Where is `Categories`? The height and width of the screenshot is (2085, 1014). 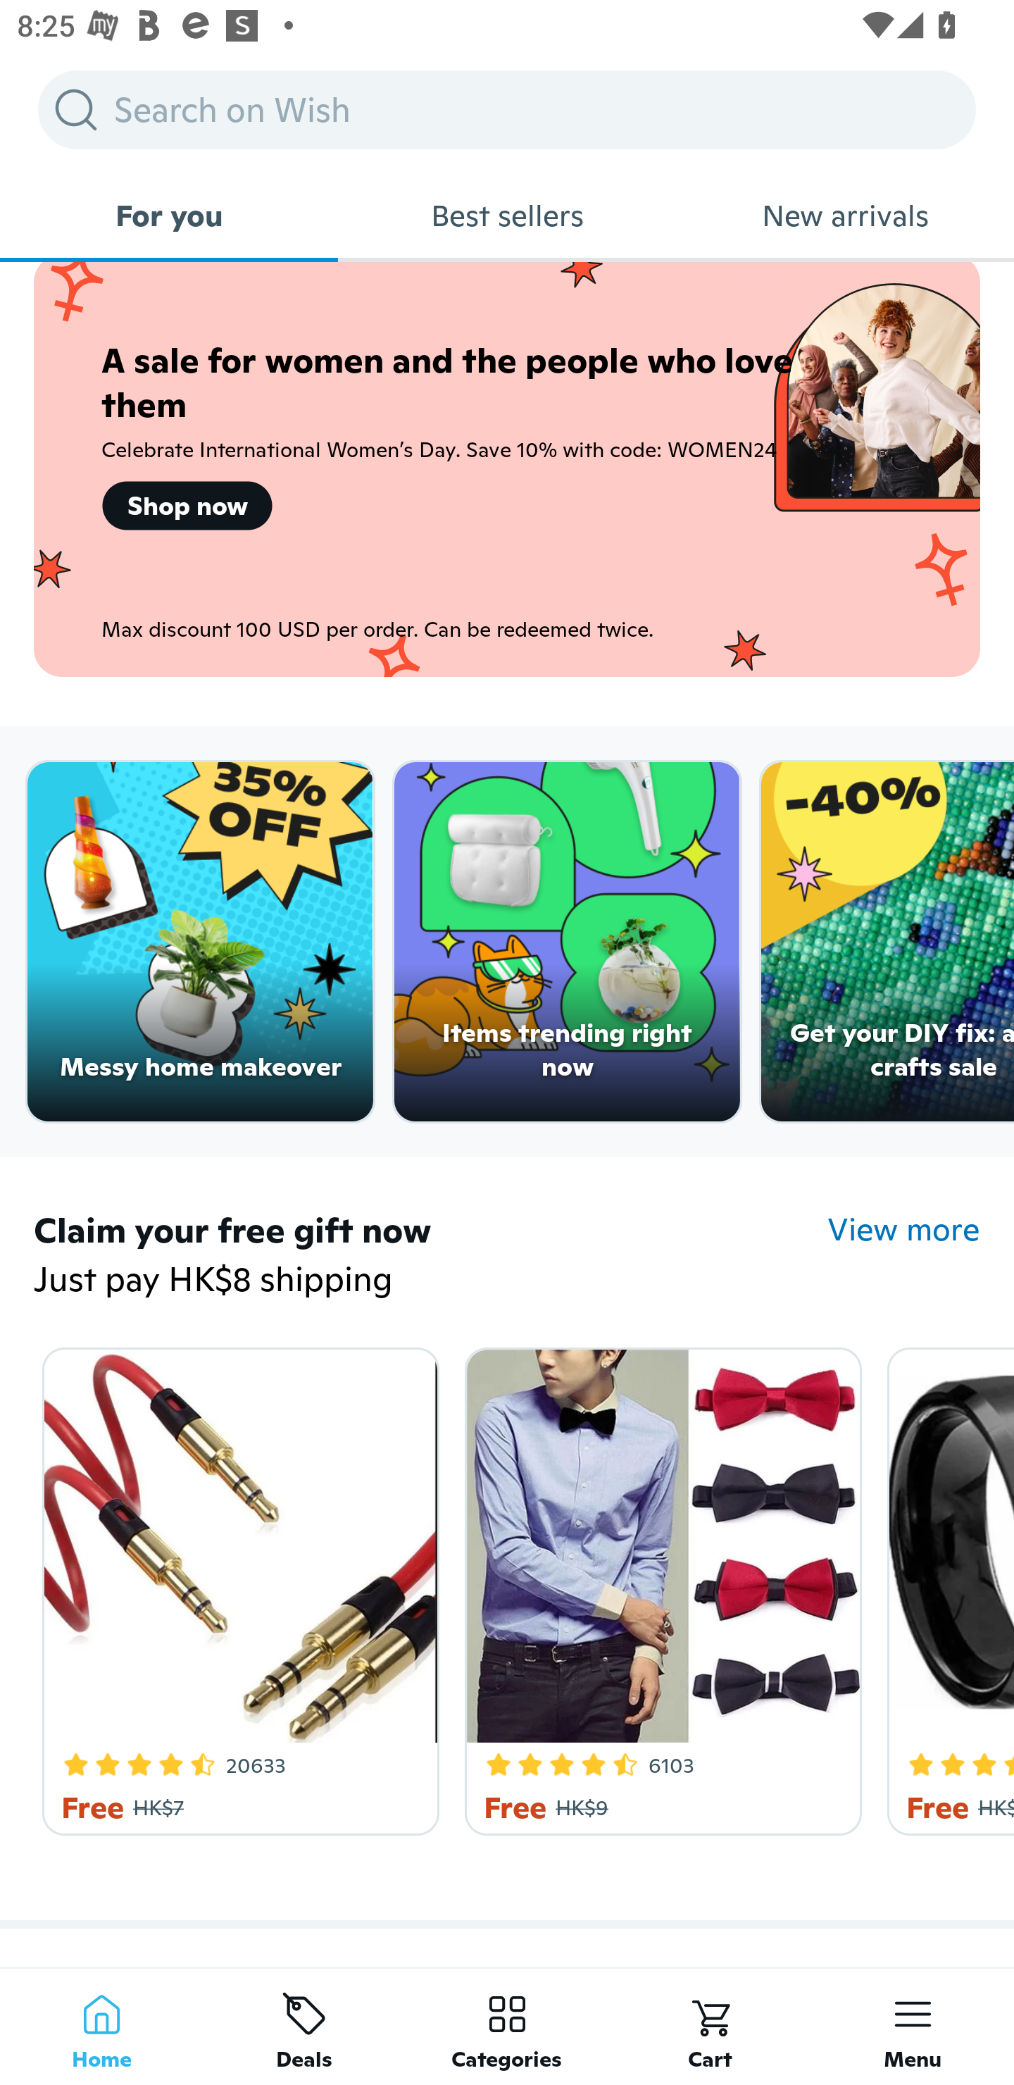
Categories is located at coordinates (507, 2026).